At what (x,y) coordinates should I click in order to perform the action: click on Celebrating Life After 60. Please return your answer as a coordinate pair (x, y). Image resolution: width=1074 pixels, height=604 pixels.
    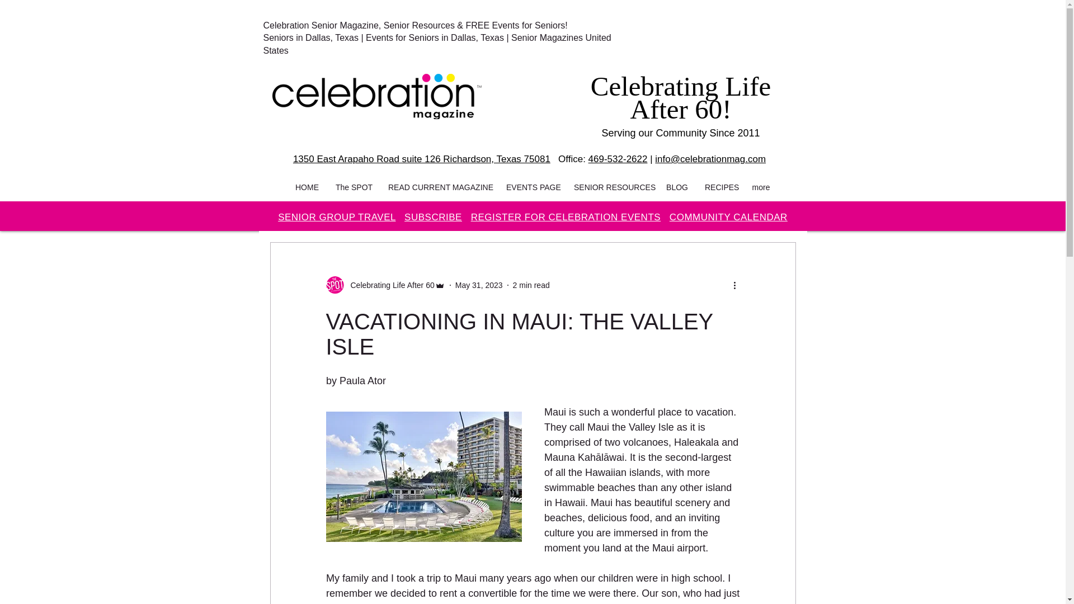
    Looking at the image, I should click on (388, 285).